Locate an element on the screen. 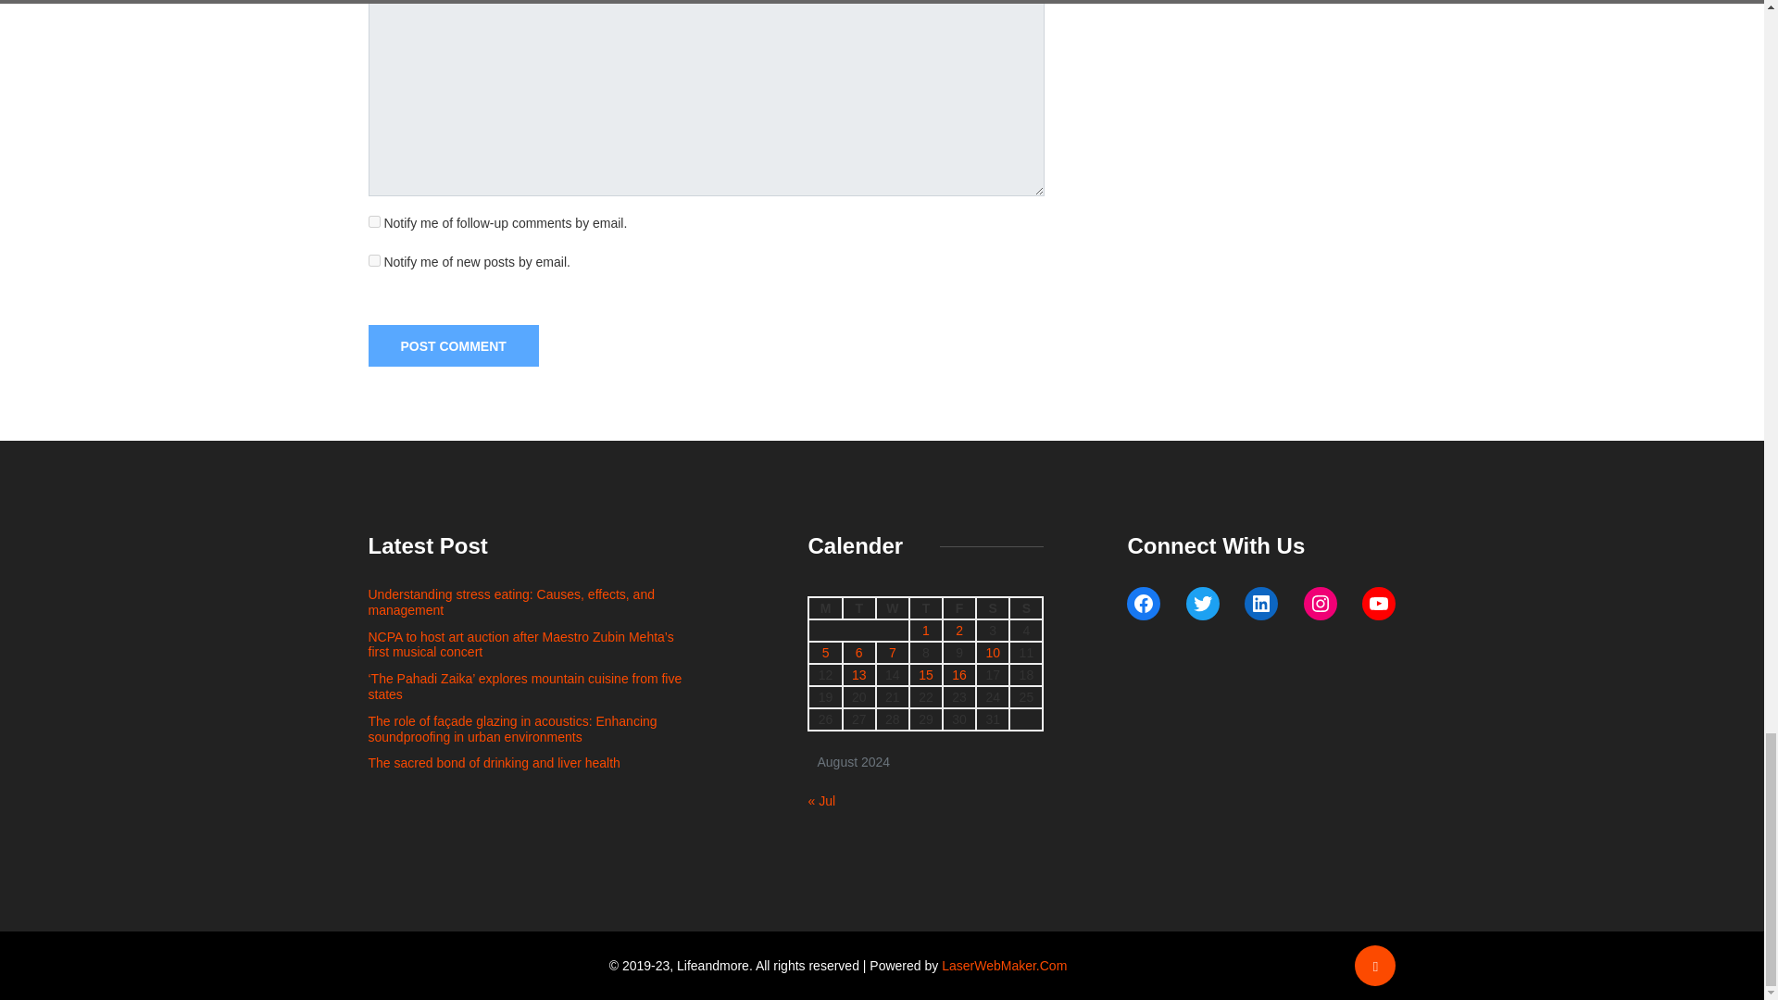 The width and height of the screenshot is (1778, 1000). Post Comment is located at coordinates (453, 346).